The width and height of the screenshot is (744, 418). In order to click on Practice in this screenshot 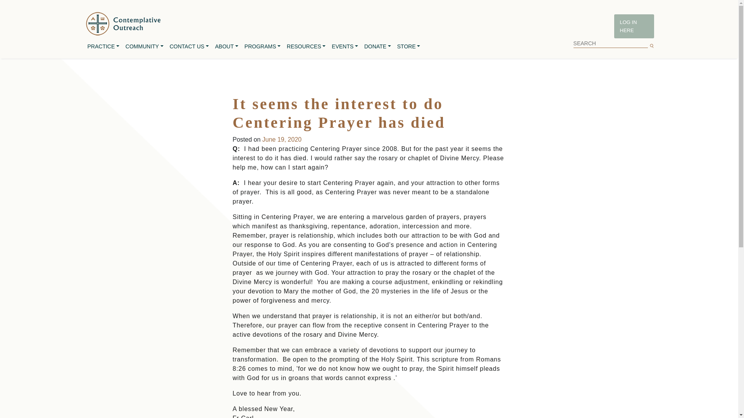, I will do `click(103, 46)`.